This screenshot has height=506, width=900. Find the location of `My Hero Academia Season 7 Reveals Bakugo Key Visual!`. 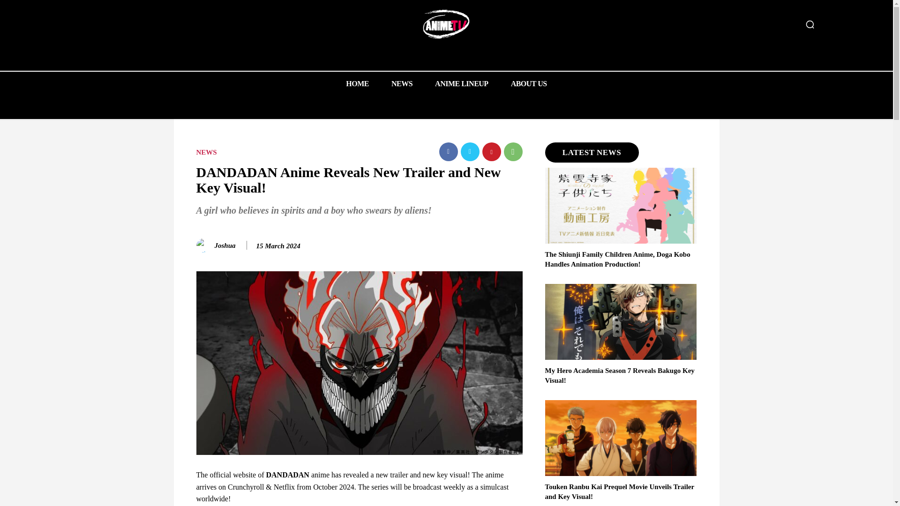

My Hero Academia Season 7 Reveals Bakugo Key Visual! is located at coordinates (619, 375).